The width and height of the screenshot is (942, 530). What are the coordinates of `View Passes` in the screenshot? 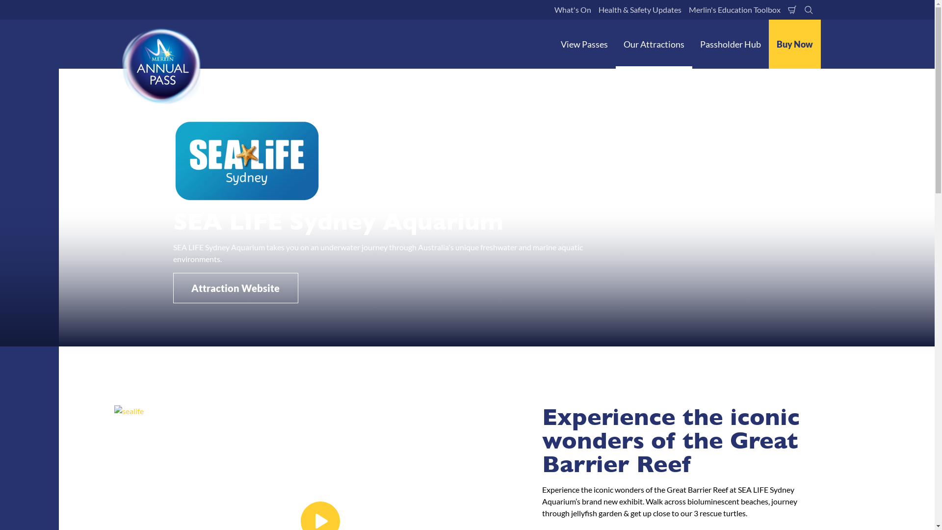 It's located at (584, 44).